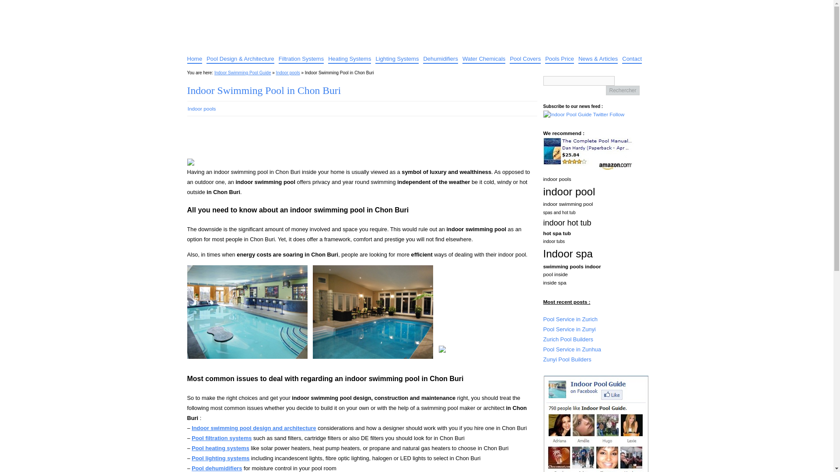 This screenshot has height=472, width=840. I want to click on Indoor pools, so click(202, 108).